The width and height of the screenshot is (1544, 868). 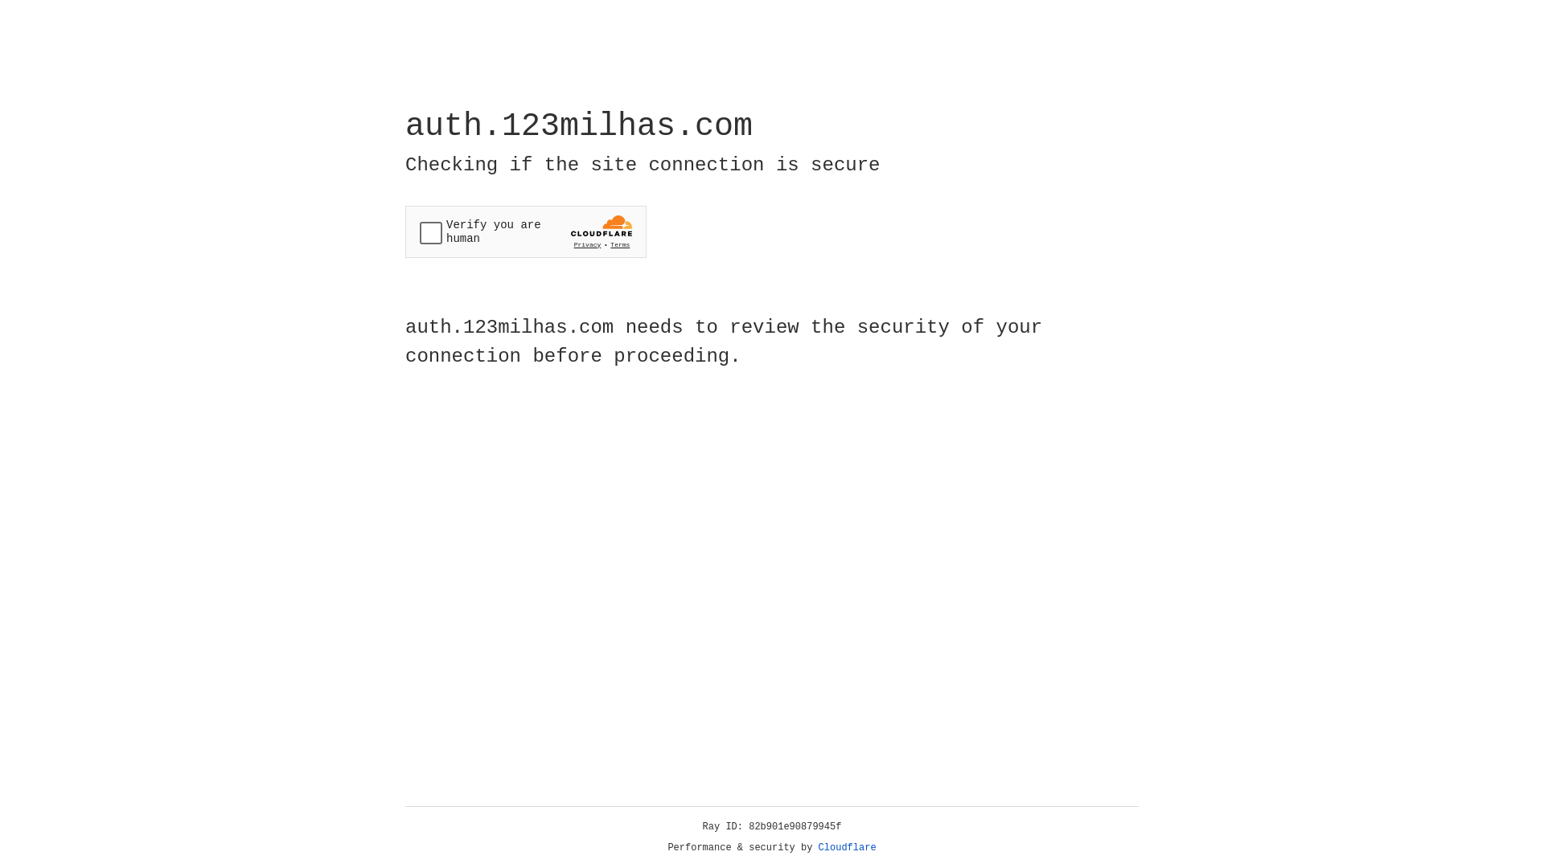 I want to click on Widget containing a Cloudflare security challenge, so click(x=526, y=231).